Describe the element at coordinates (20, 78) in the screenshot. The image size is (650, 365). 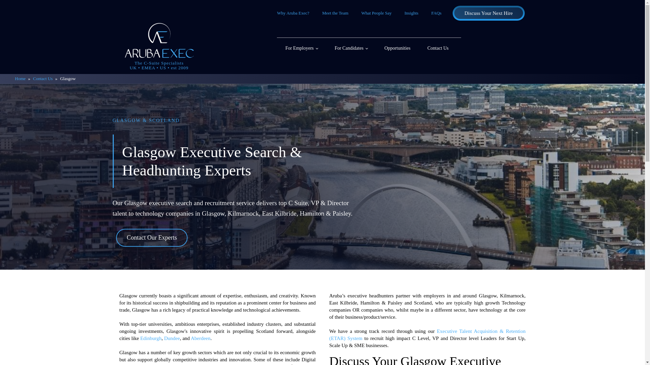
I see `Home` at that location.